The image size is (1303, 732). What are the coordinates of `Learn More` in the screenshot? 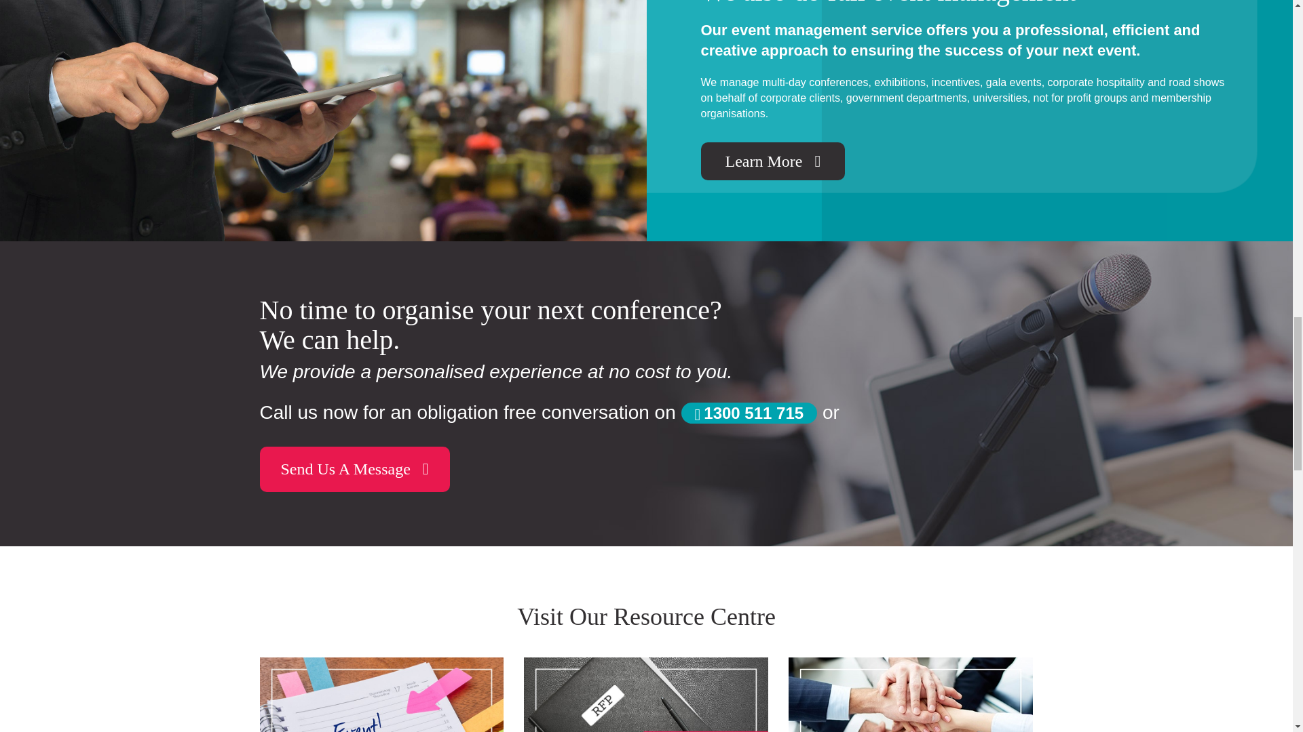 It's located at (772, 161).